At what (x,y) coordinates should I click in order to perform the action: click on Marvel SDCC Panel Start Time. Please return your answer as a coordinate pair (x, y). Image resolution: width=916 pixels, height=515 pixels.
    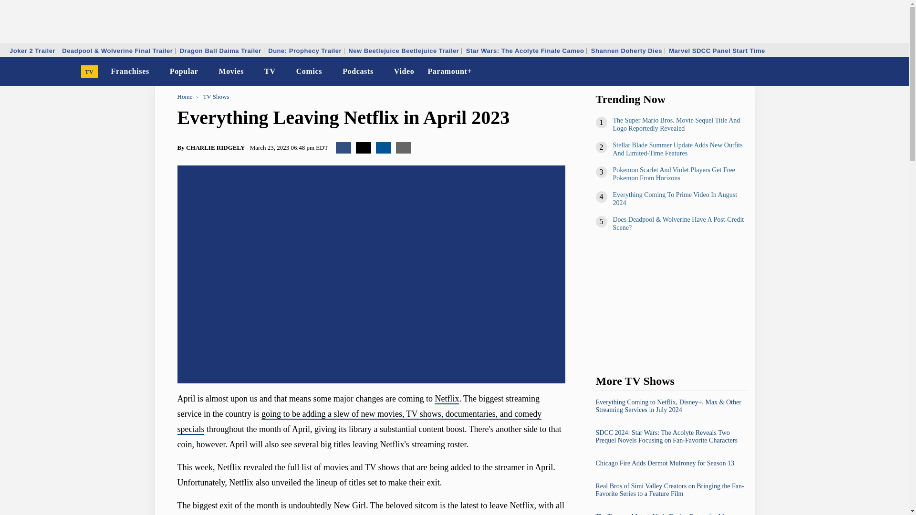
    Looking at the image, I should click on (717, 51).